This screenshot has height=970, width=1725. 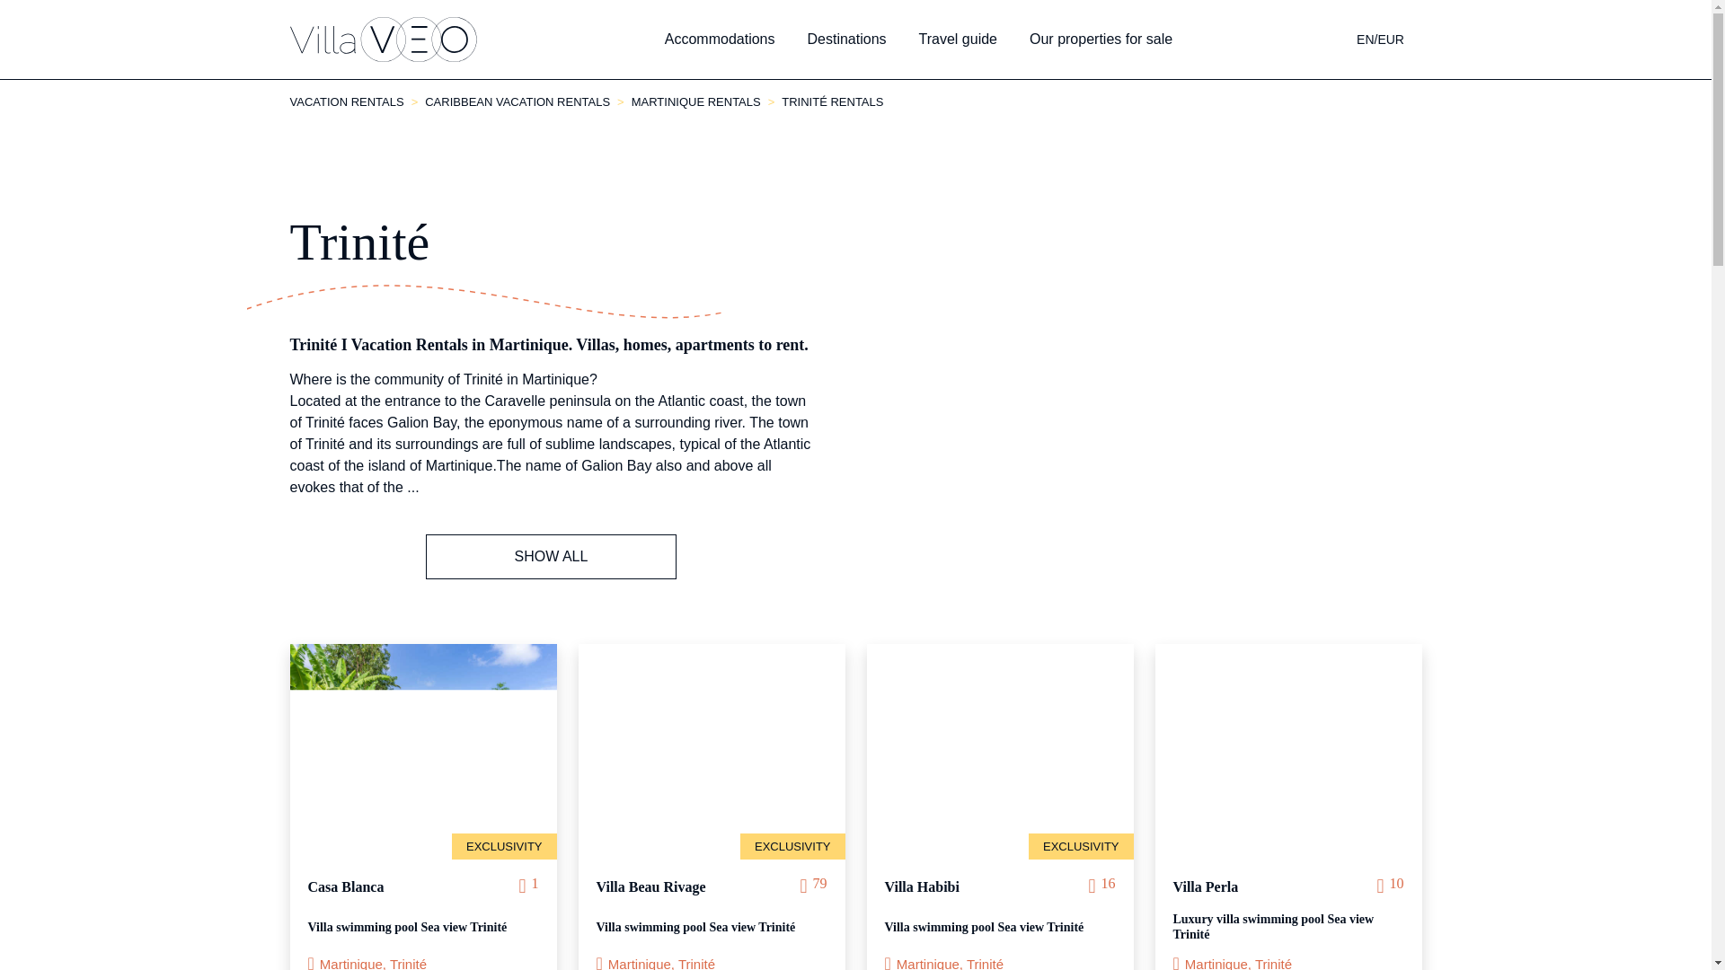 What do you see at coordinates (551, 557) in the screenshot?
I see `SHOW ALL` at bounding box center [551, 557].